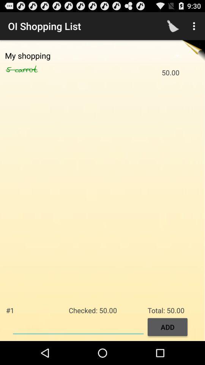  I want to click on launch the 5  app, so click(10, 70).